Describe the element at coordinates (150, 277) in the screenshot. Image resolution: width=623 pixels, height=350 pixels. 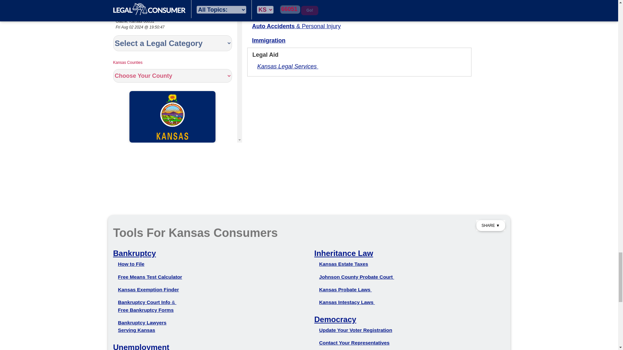
I see `Bankruptcy Means Test for Johnson County` at that location.